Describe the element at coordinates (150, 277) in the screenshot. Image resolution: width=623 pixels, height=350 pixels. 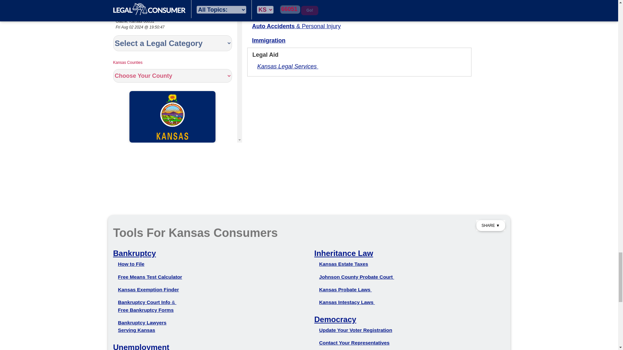
I see `Bankruptcy Means Test for Johnson County` at that location.